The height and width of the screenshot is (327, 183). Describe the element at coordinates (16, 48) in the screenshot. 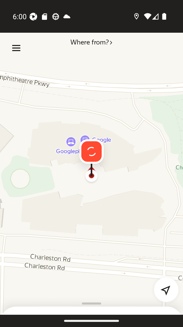

I see `Menu Menu Menu` at that location.